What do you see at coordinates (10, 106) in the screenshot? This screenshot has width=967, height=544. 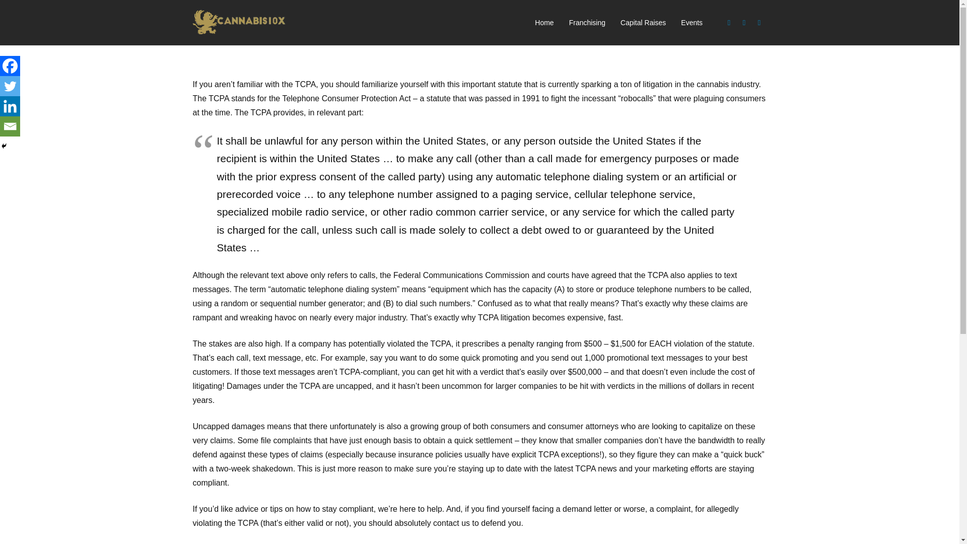 I see `Linkedin` at bounding box center [10, 106].